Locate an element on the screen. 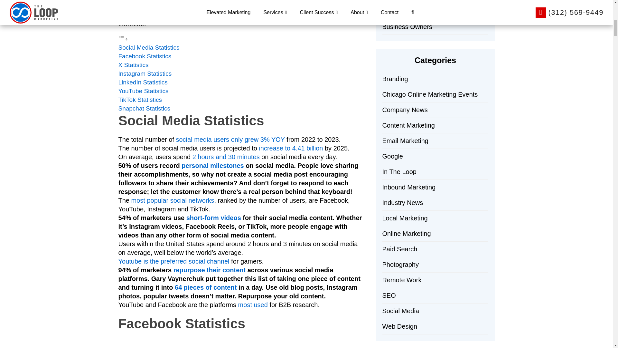 The image size is (618, 348). Facebook Statistics is located at coordinates (145, 56).